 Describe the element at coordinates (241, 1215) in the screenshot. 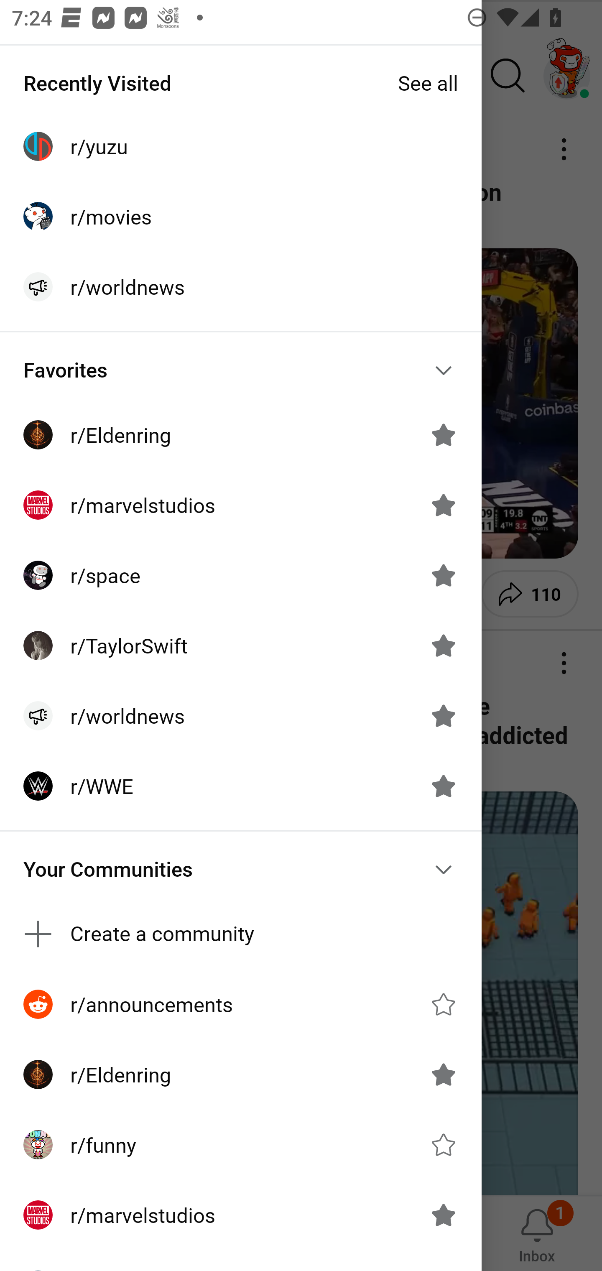

I see `r/marvelstudios Unfavorite r/marvelstudios` at that location.